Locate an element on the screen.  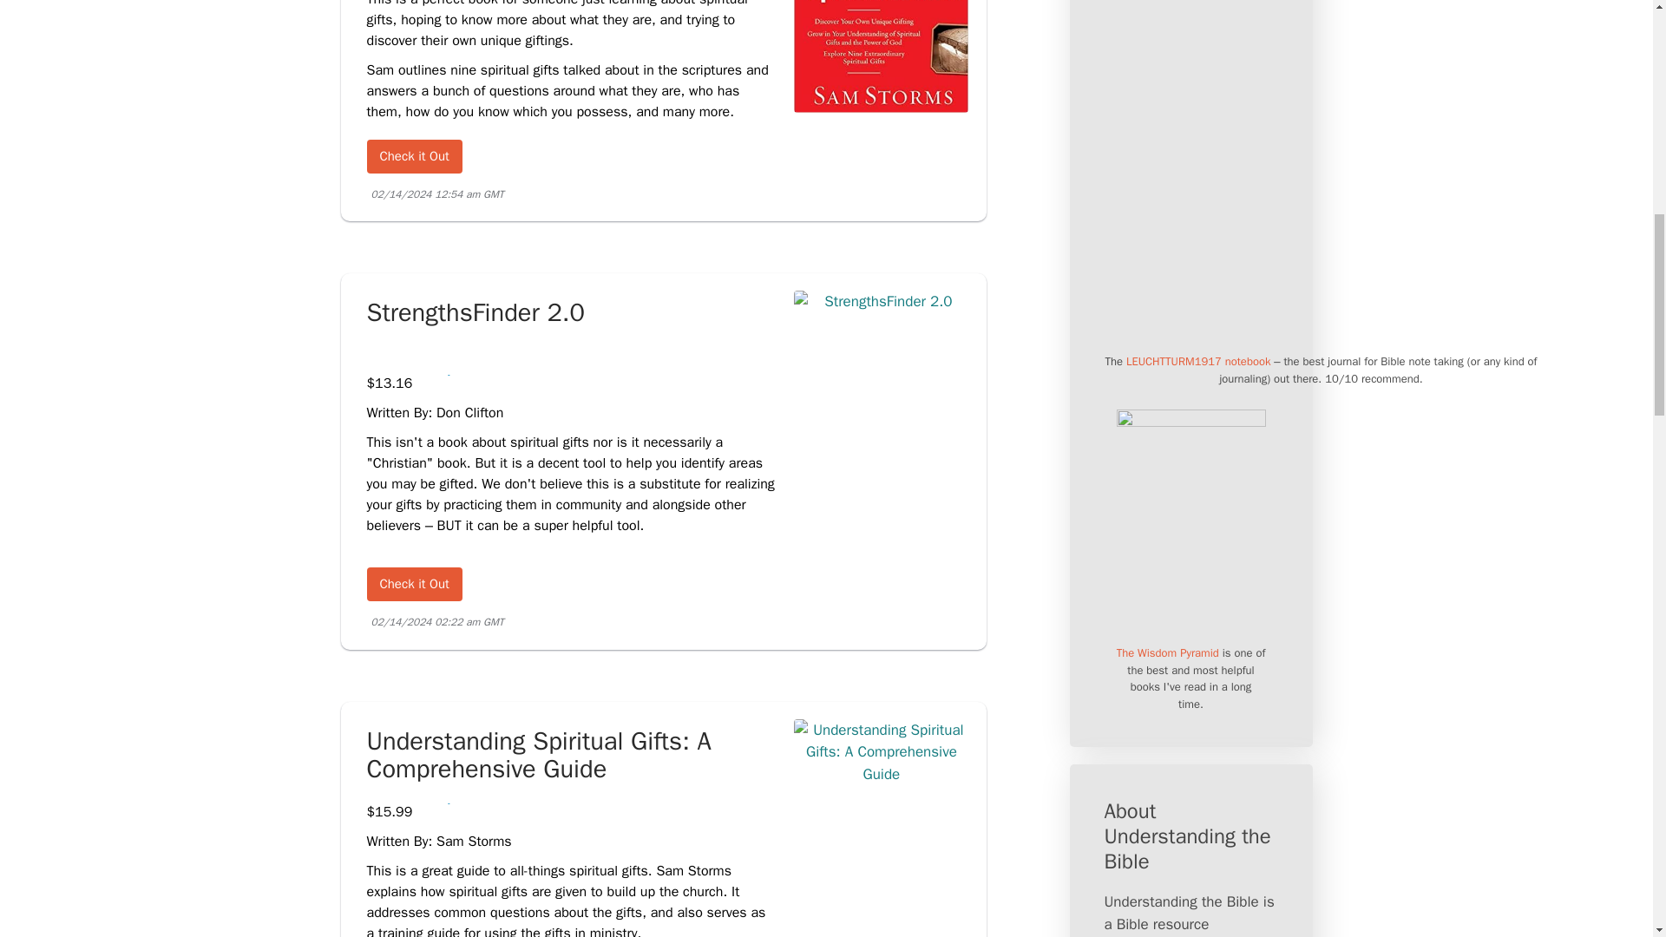
StrengthsFinder 2.0 is located at coordinates (881, 305).